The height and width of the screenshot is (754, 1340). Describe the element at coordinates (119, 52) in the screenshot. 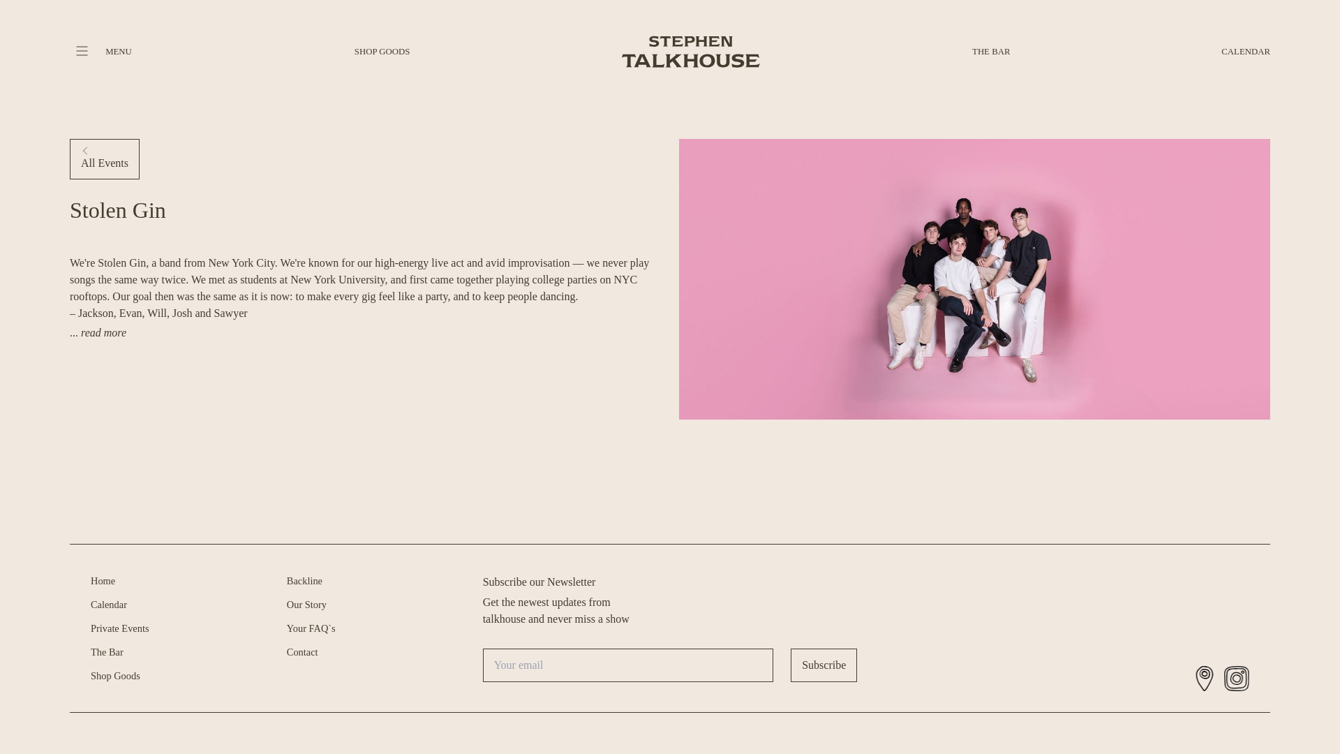

I see `MENU` at that location.